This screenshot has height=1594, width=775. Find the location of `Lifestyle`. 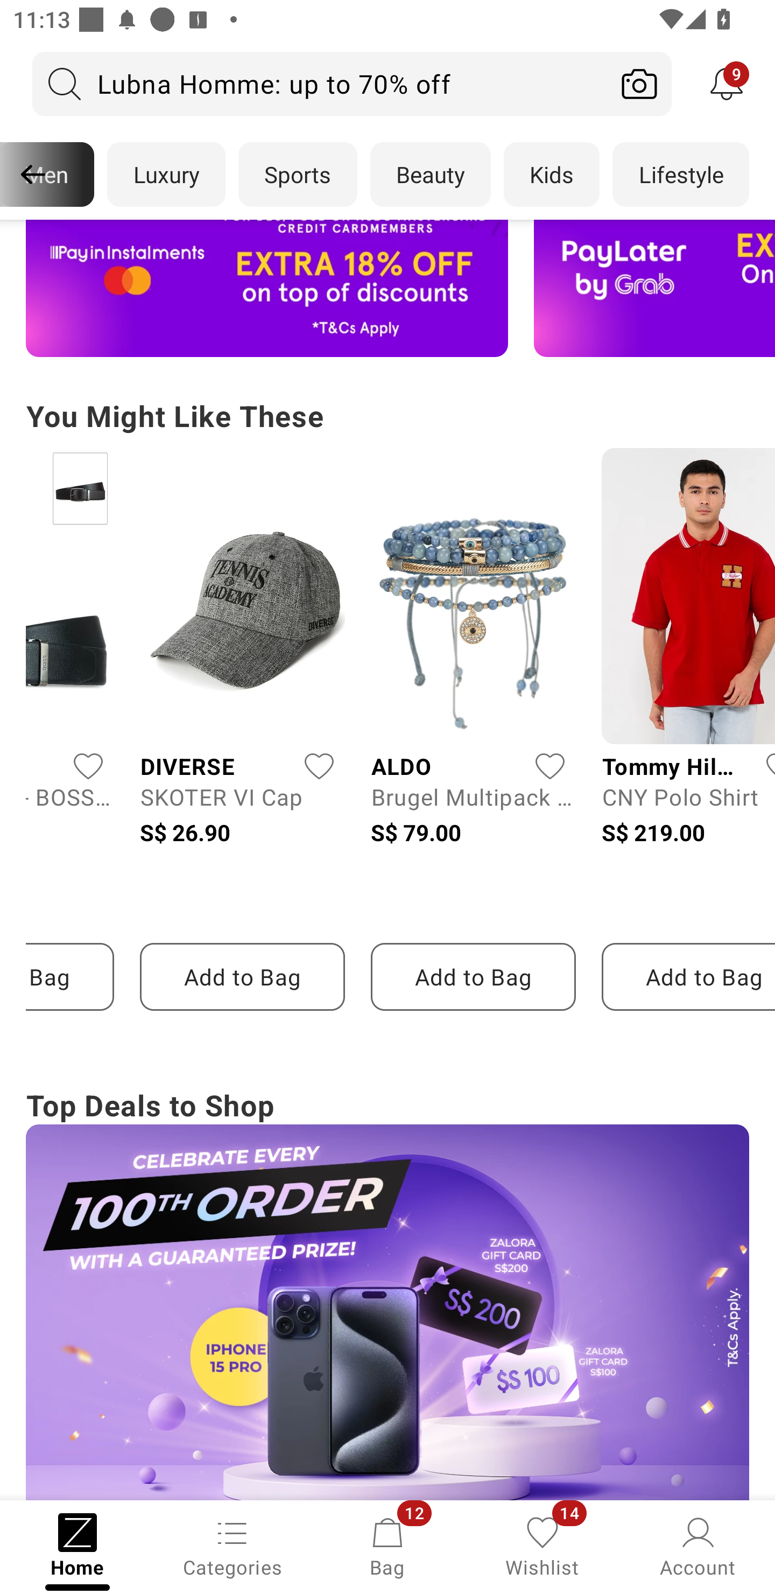

Lifestyle is located at coordinates (680, 174).